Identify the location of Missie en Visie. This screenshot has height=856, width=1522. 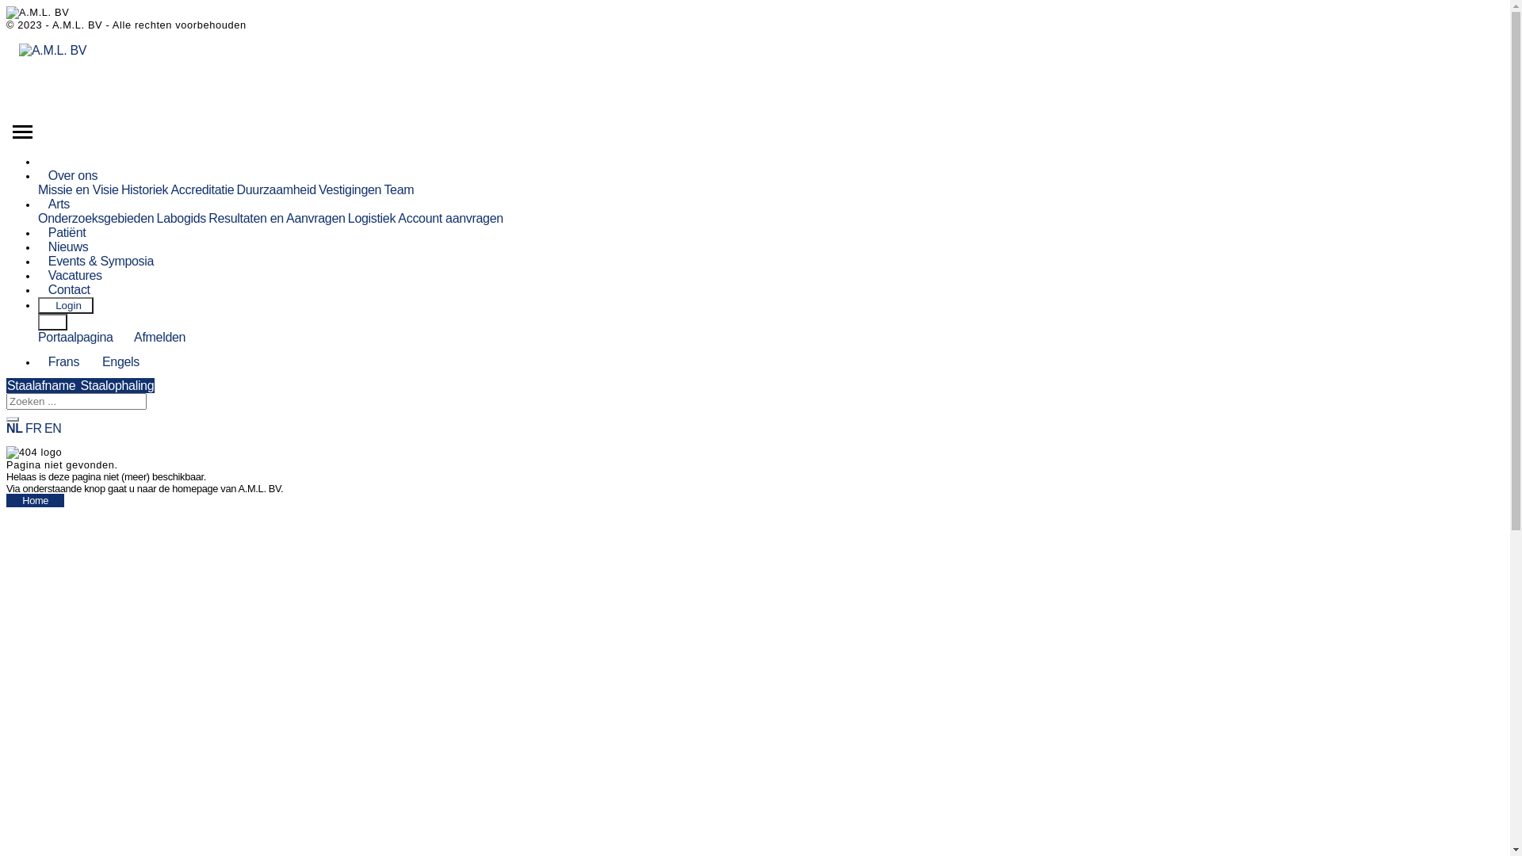
(78, 190).